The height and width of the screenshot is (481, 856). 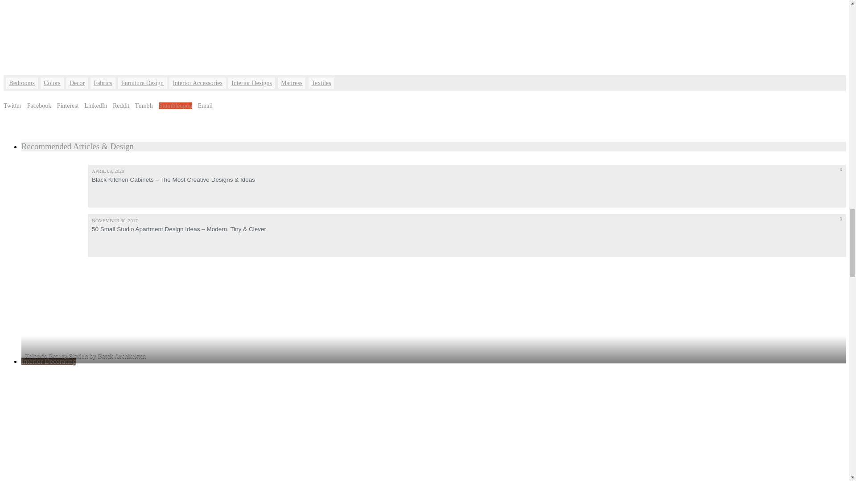 I want to click on Share on Pinterest, so click(x=68, y=106).